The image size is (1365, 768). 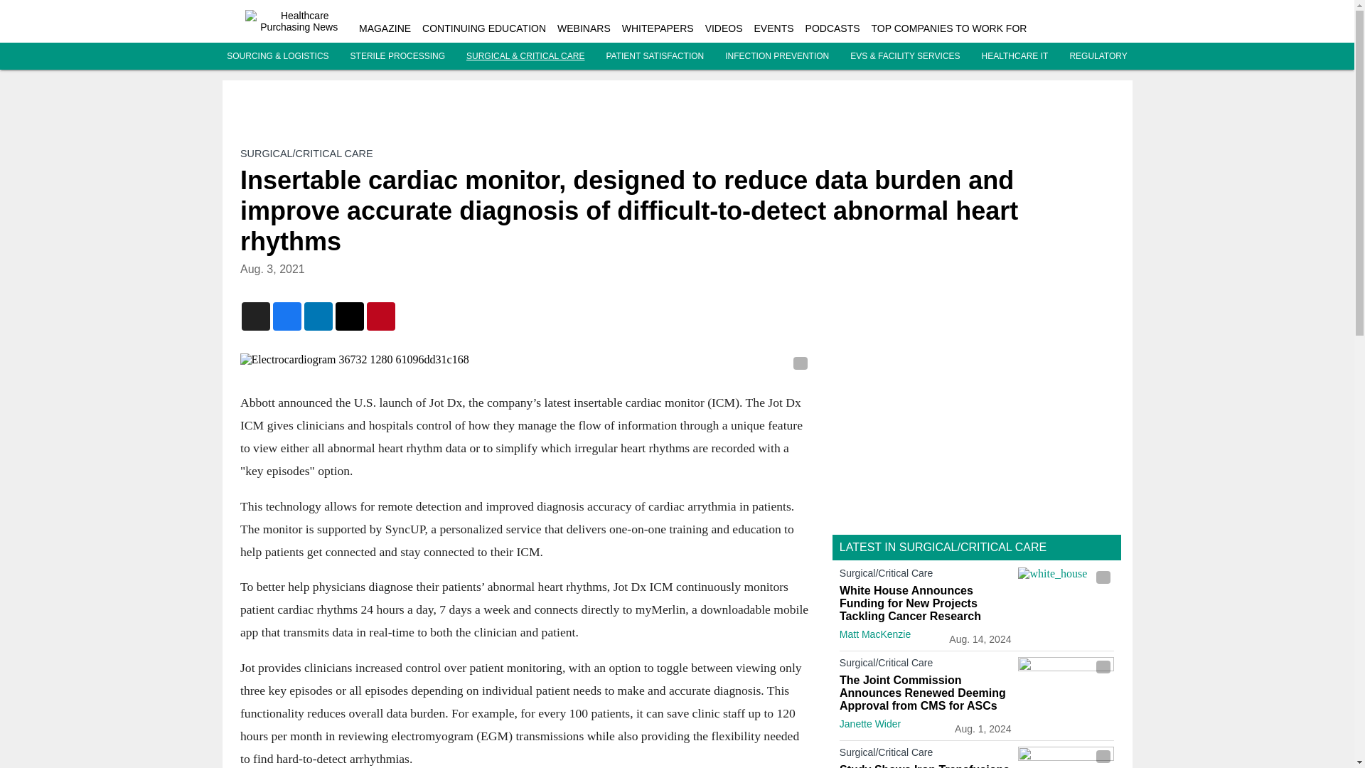 What do you see at coordinates (776, 56) in the screenshot?
I see `INFECTION PREVENTION` at bounding box center [776, 56].